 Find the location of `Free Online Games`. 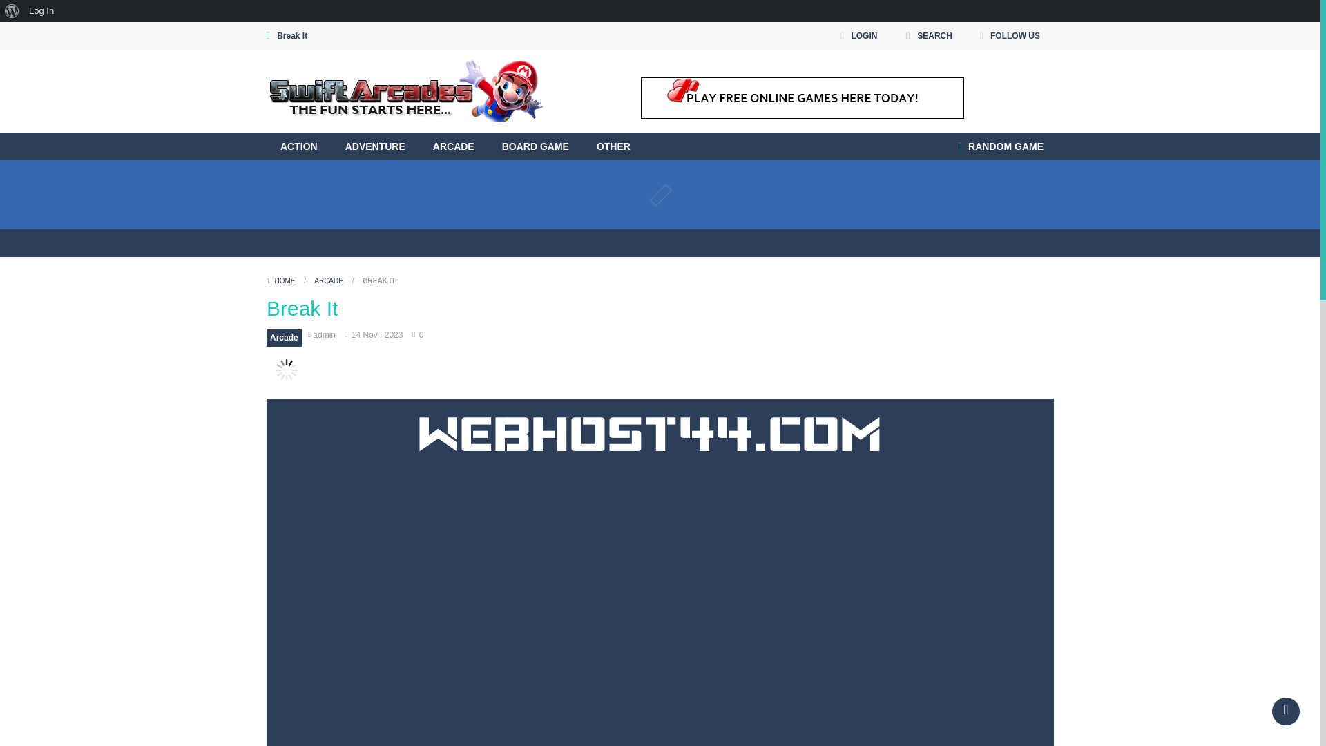

Free Online Games is located at coordinates (404, 90).